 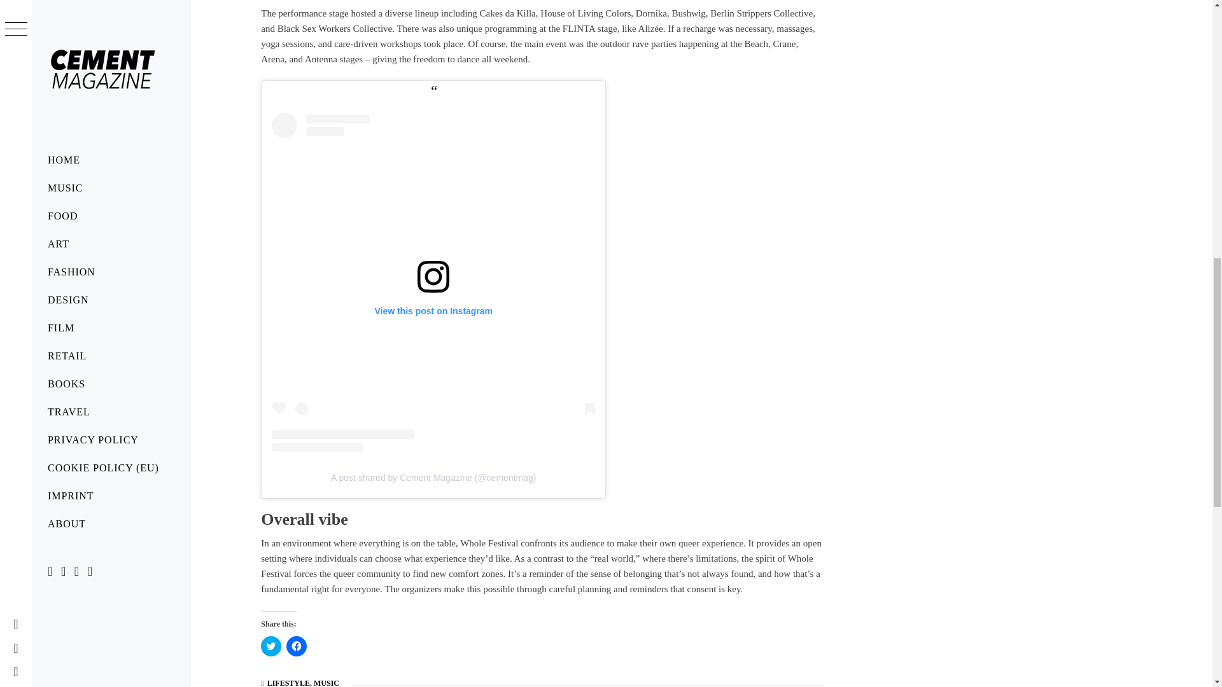 I want to click on LIFESTYLE, so click(x=289, y=683).